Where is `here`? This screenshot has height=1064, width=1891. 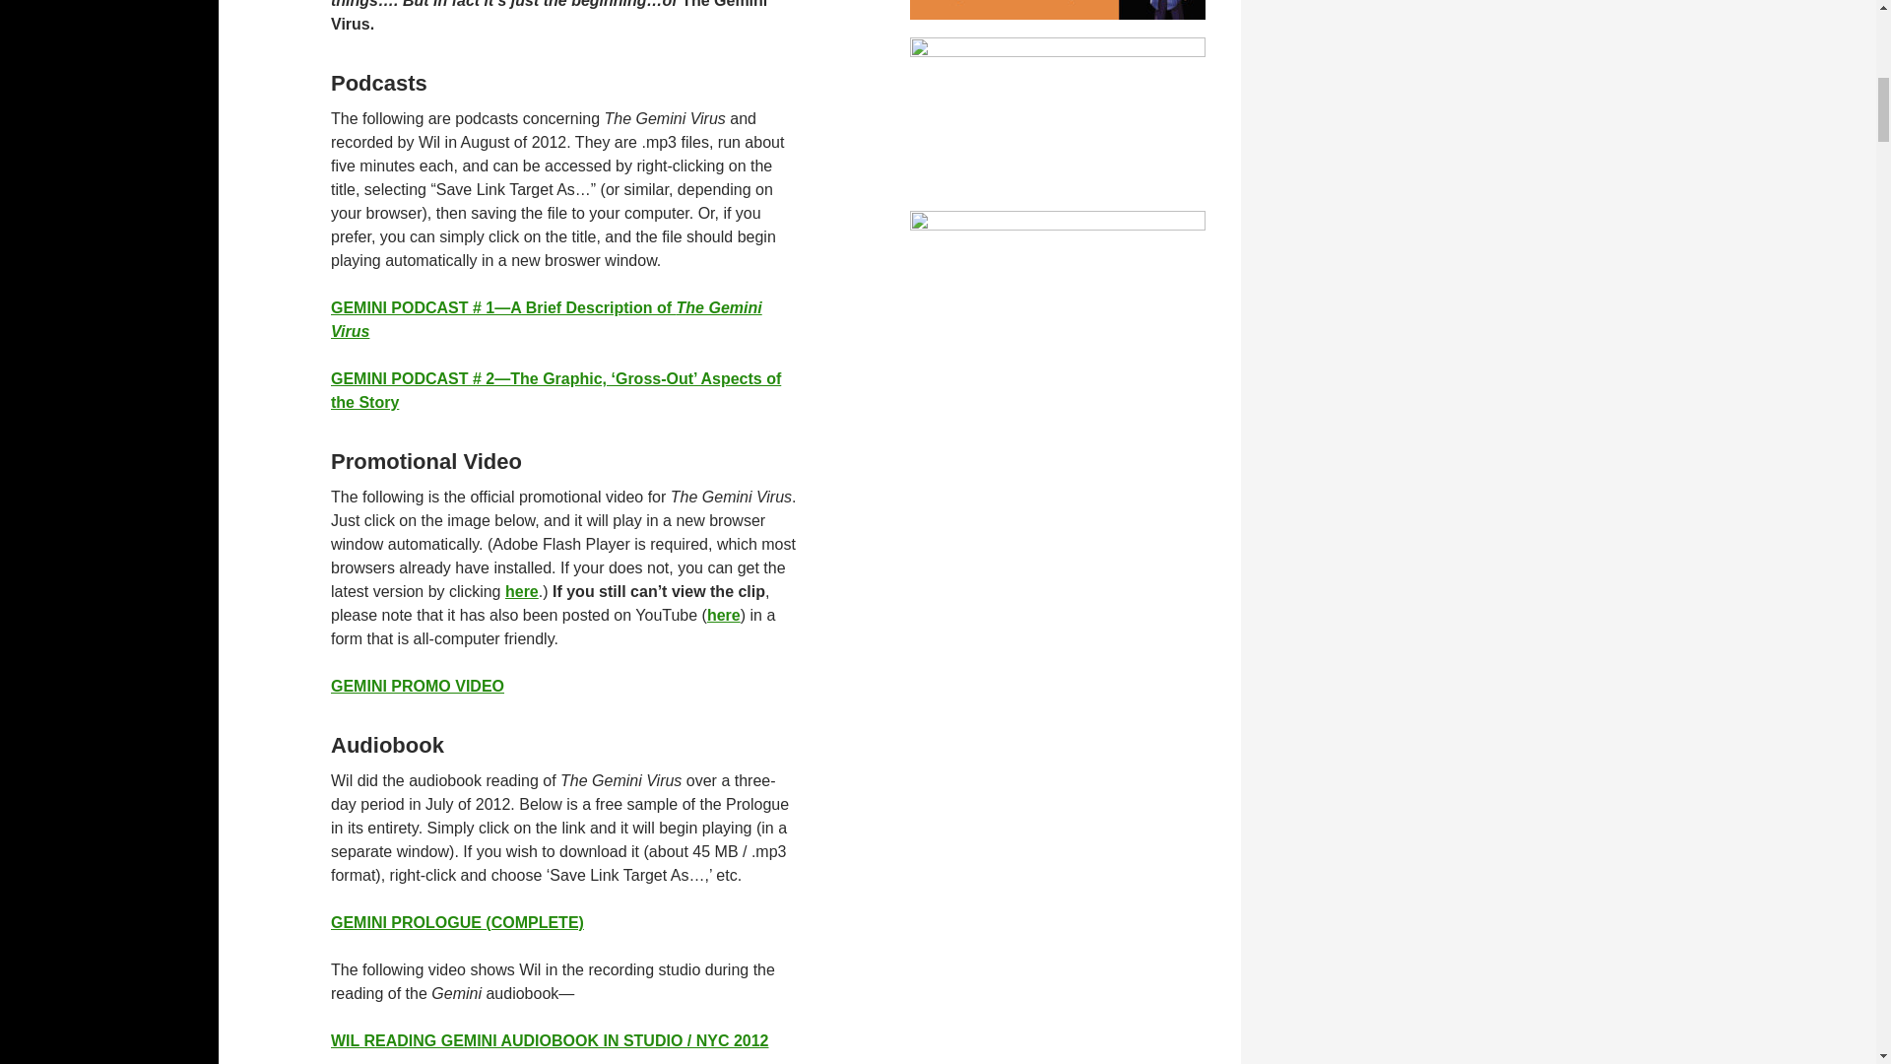 here is located at coordinates (724, 615).